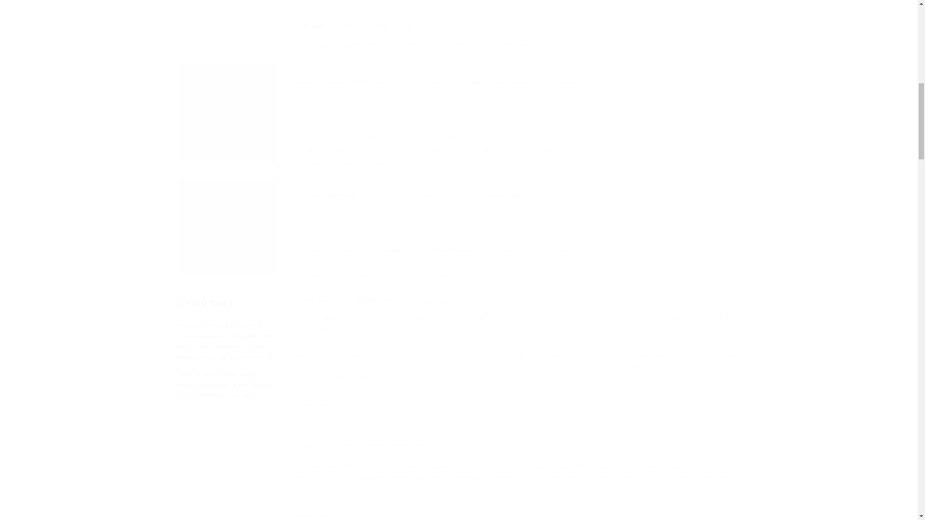 Image resolution: width=925 pixels, height=520 pixels. Describe the element at coordinates (396, 432) in the screenshot. I see `View our midsize tennis racquets` at that location.